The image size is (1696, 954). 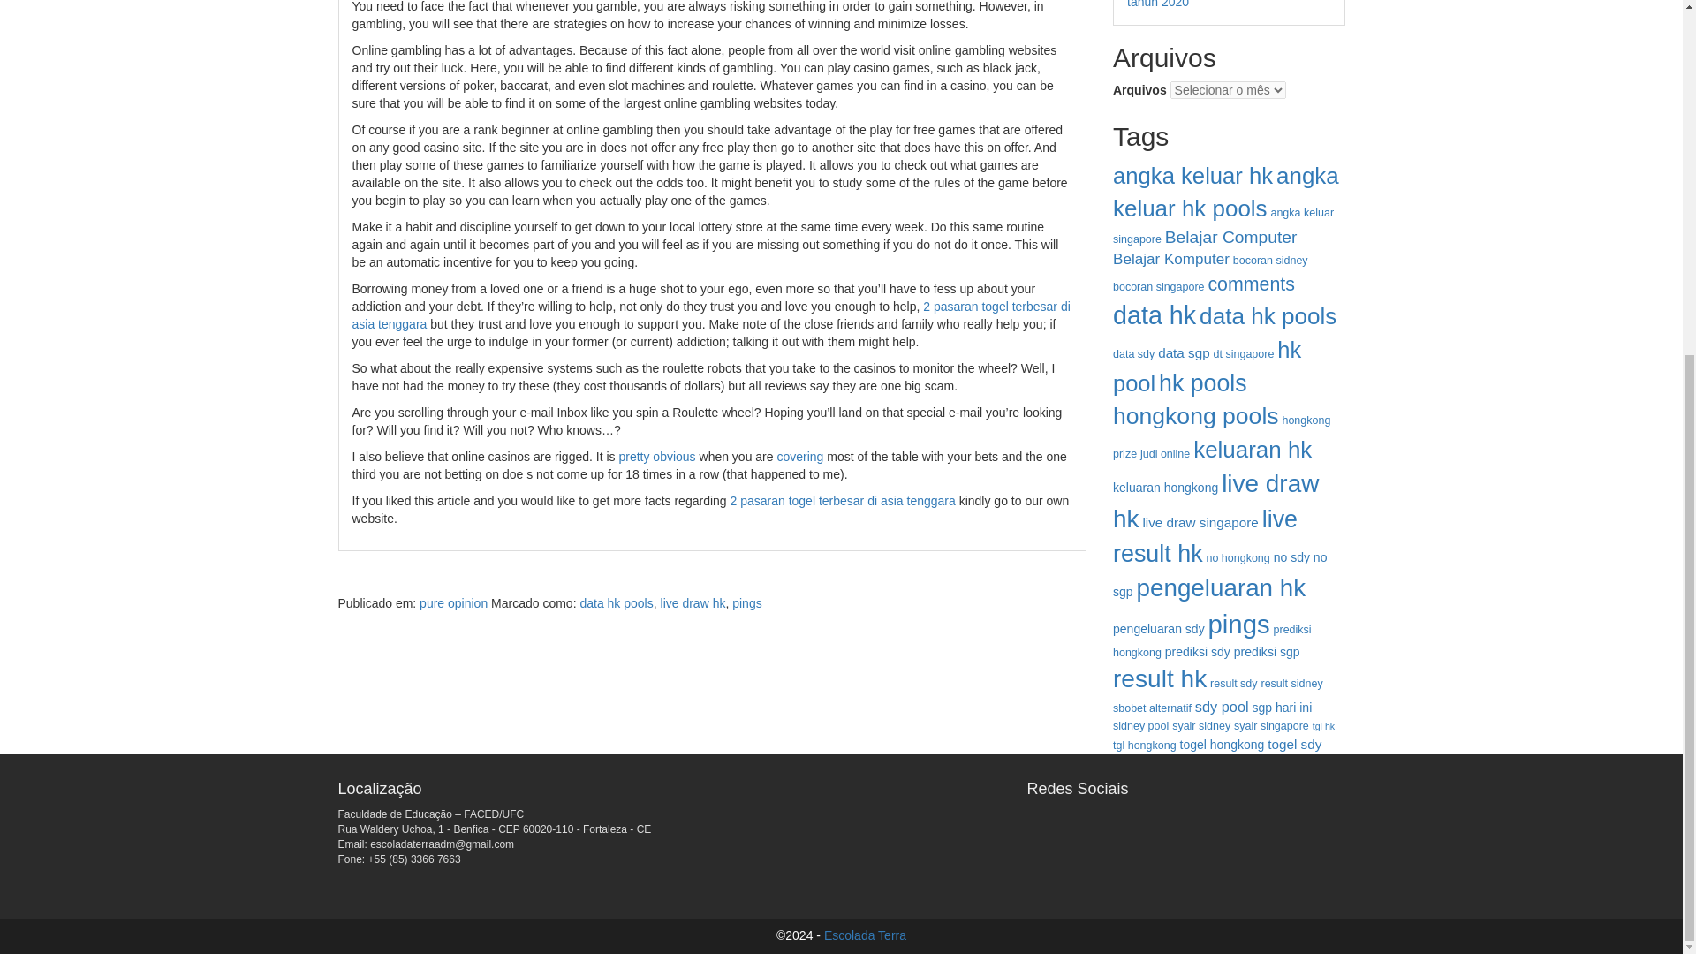 What do you see at coordinates (617, 603) in the screenshot?
I see `data hk pools` at bounding box center [617, 603].